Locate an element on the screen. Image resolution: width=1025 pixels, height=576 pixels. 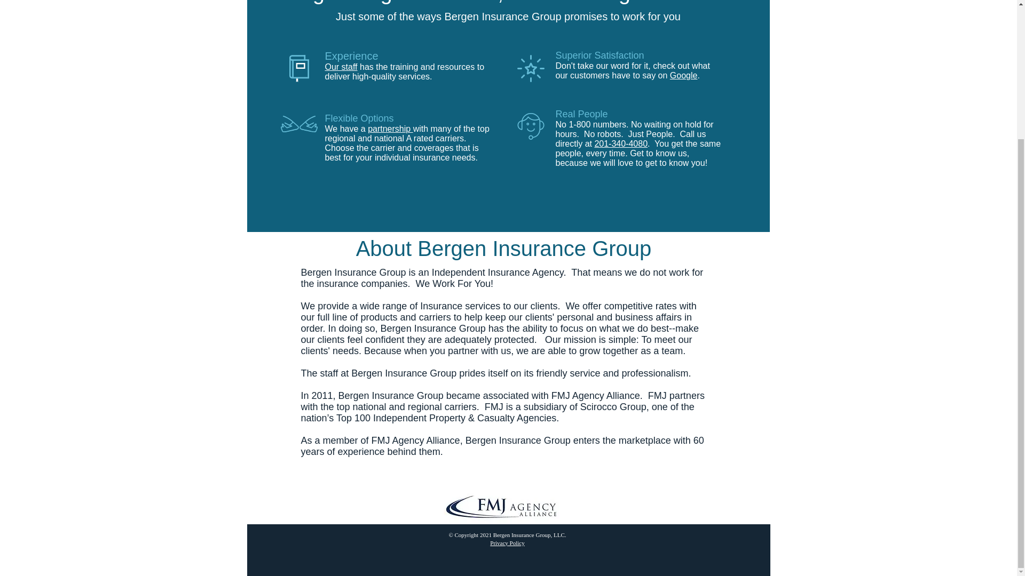
201-340-4080 is located at coordinates (621, 143).